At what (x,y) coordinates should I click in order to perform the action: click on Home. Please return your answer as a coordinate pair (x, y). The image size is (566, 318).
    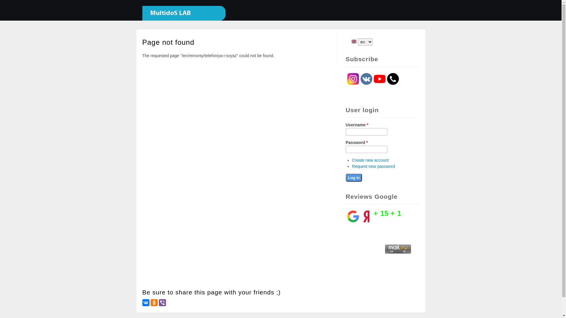
    Looking at the image, I should click on (181, 18).